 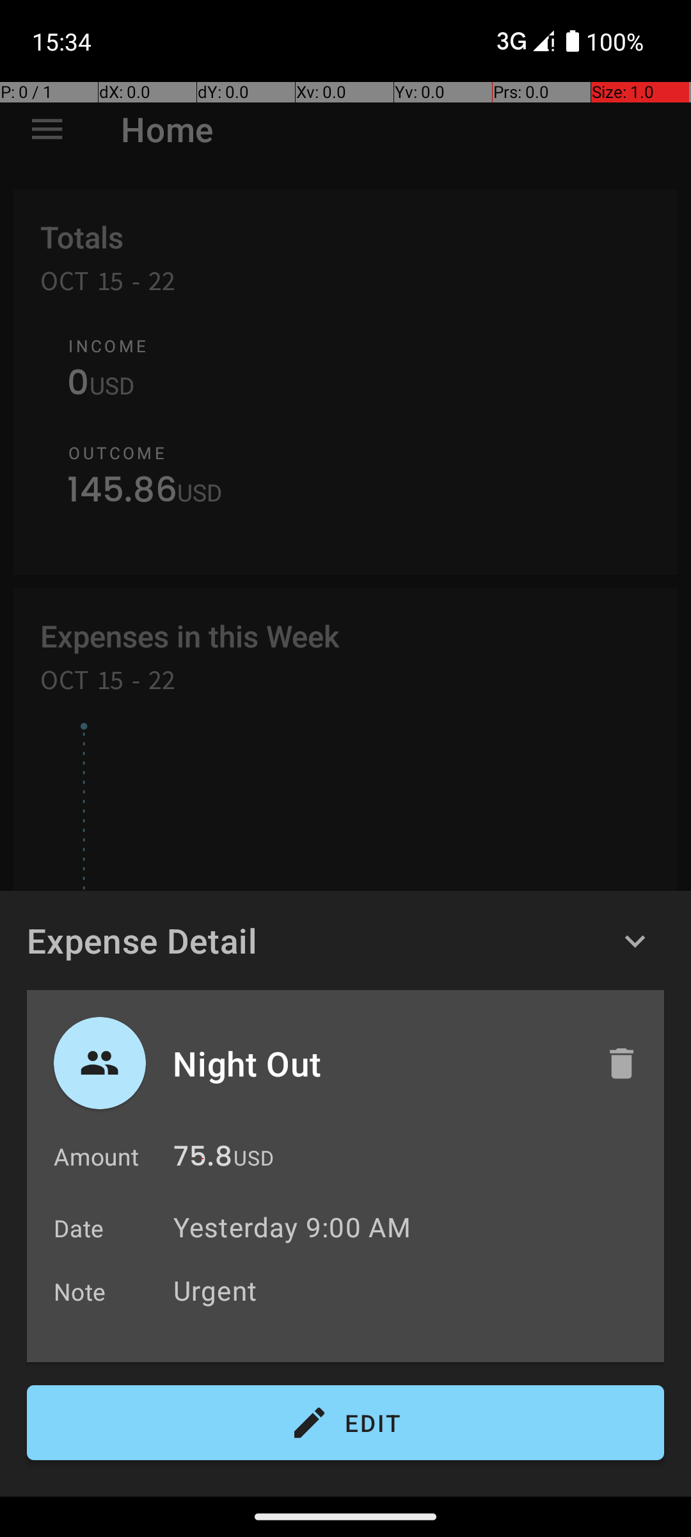 What do you see at coordinates (203, 1159) in the screenshot?
I see `75.8` at bounding box center [203, 1159].